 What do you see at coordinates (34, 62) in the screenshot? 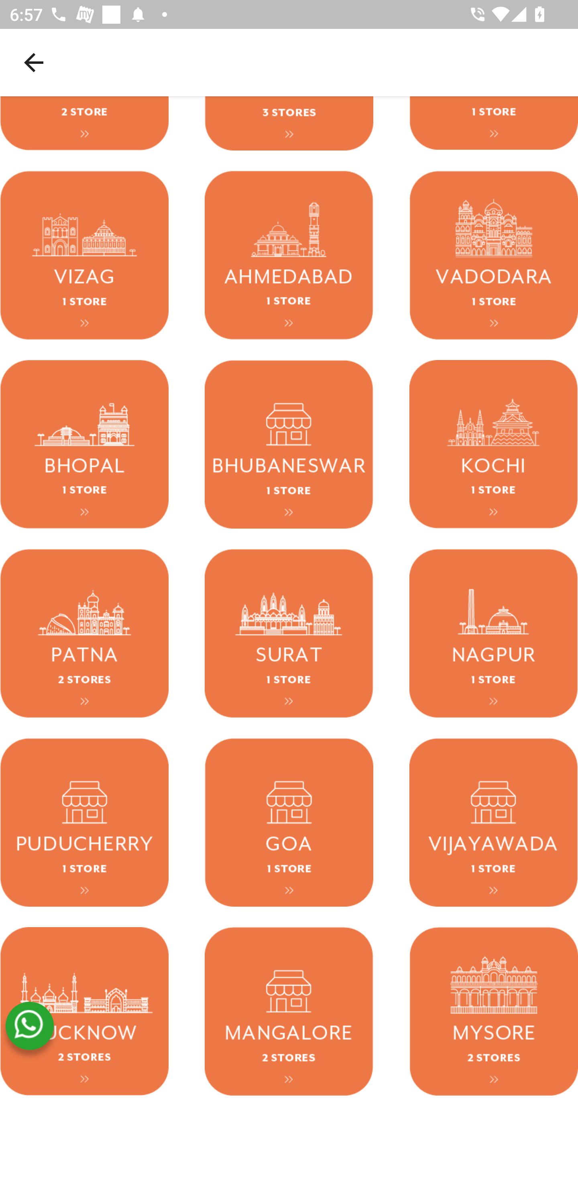
I see `Navigate up` at bounding box center [34, 62].